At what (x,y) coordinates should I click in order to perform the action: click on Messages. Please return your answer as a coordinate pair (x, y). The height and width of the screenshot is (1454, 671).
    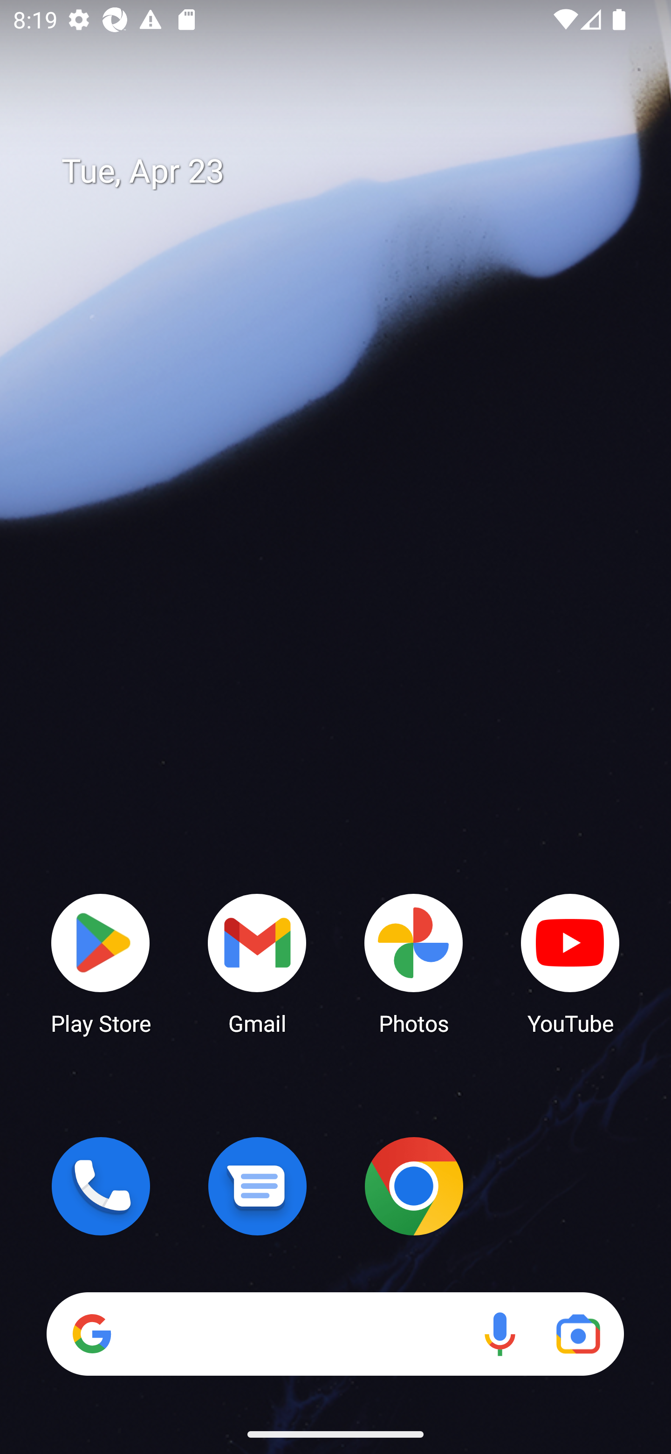
    Looking at the image, I should click on (257, 1186).